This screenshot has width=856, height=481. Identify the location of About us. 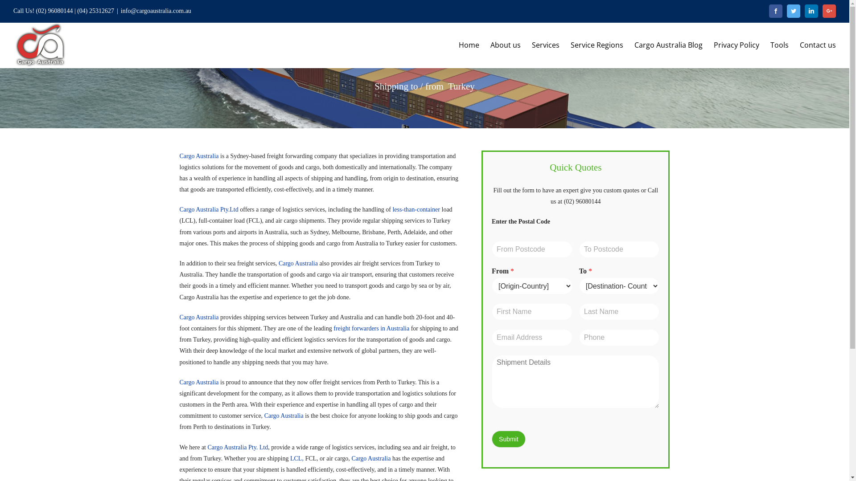
(506, 45).